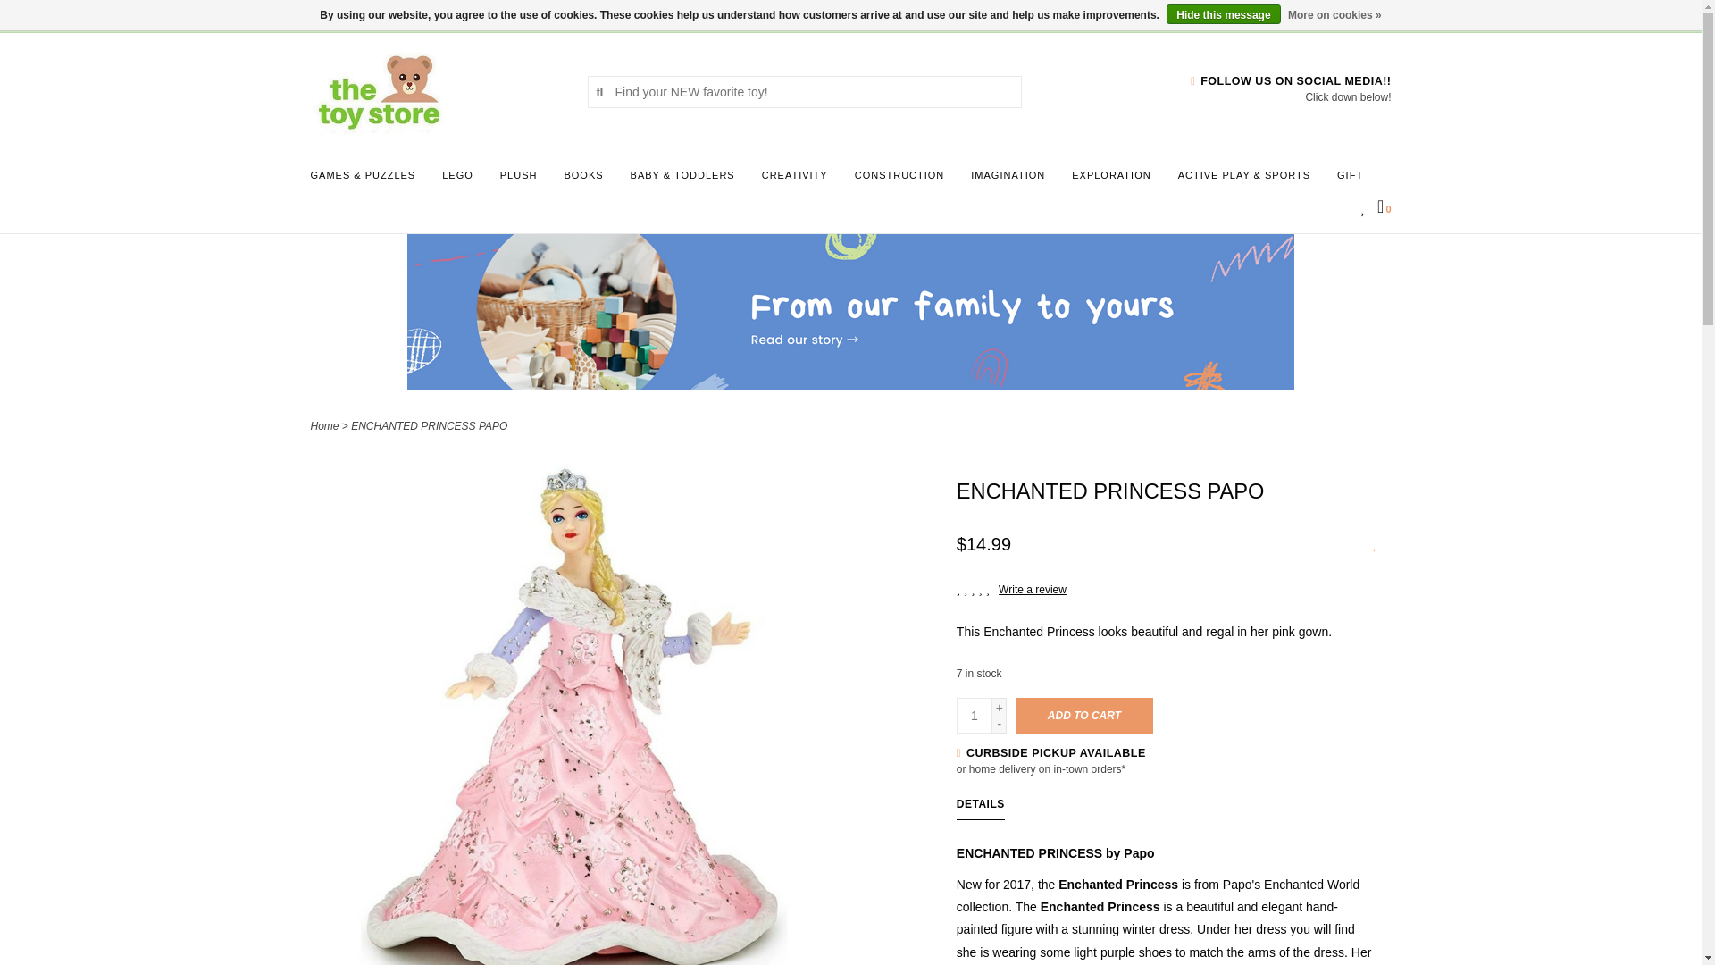  What do you see at coordinates (435, 91) in the screenshot?
I see `THE TOY STORE` at bounding box center [435, 91].